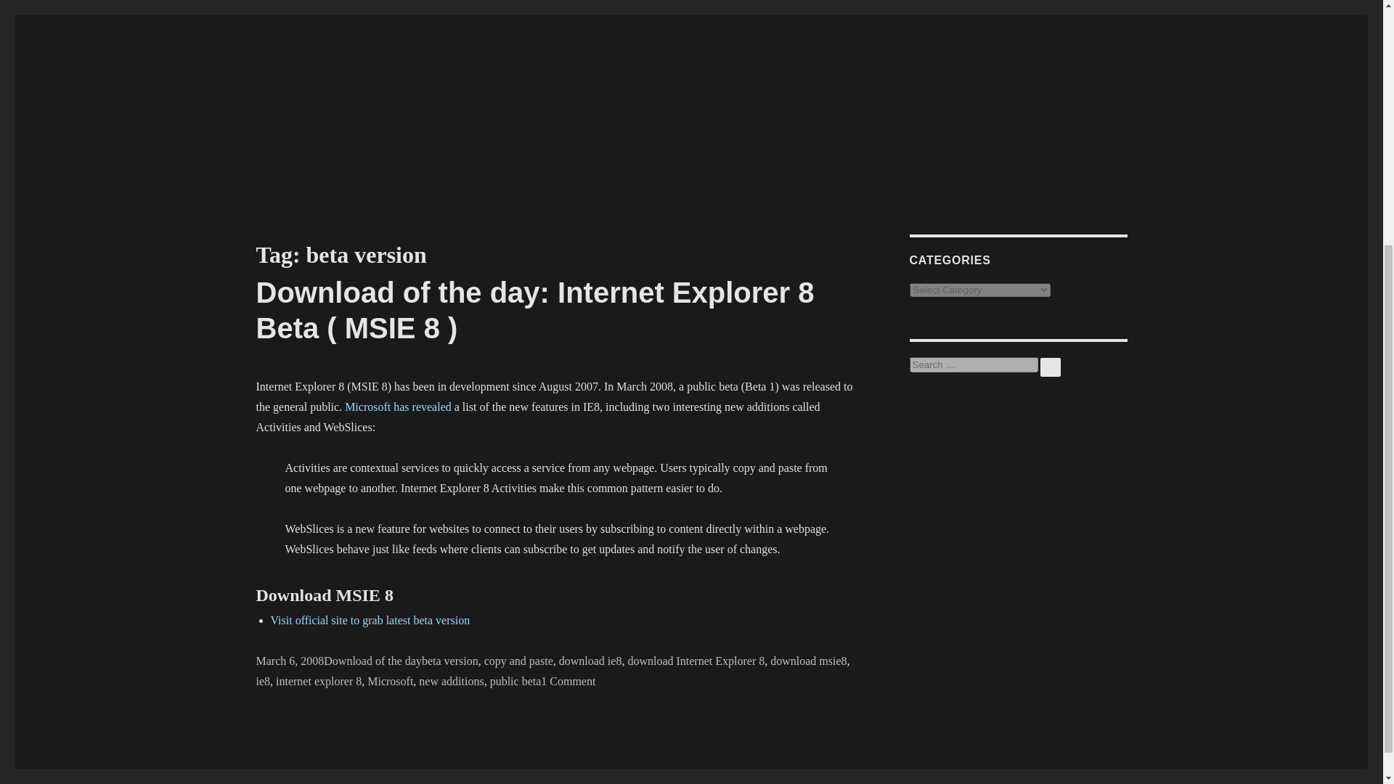  I want to click on SEARCH, so click(1050, 367).